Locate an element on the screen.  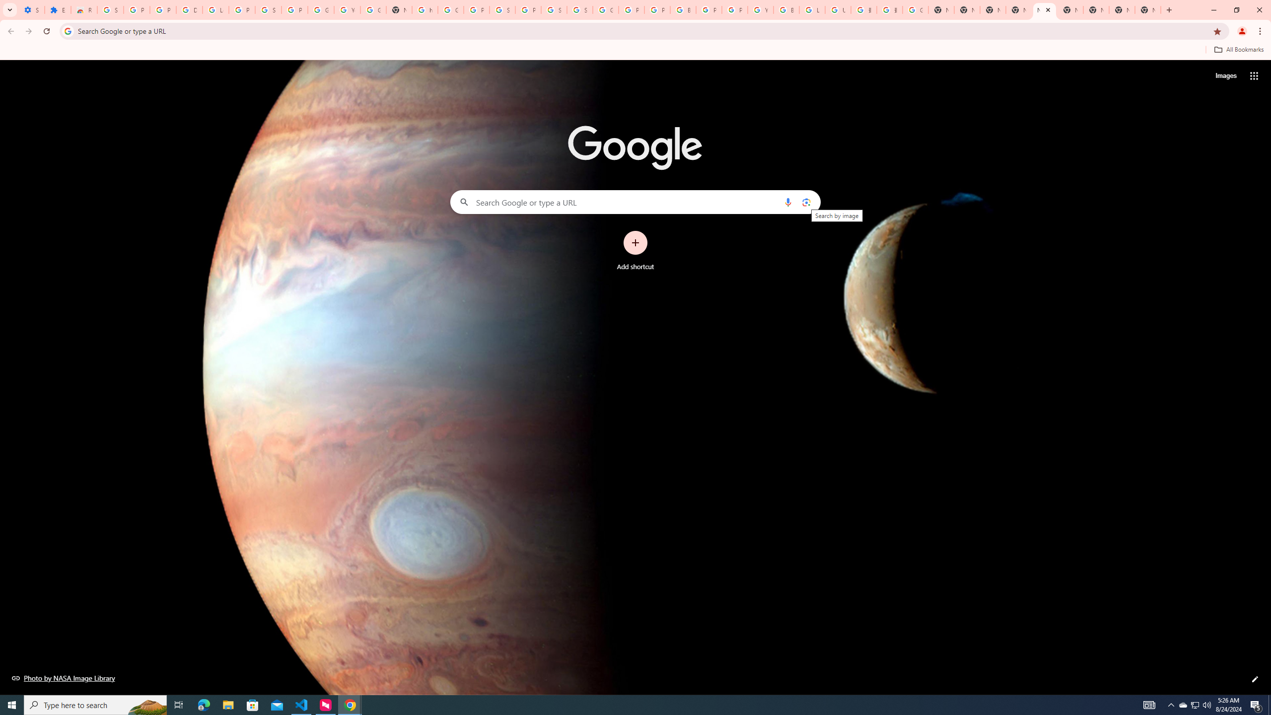
Sign in - Google Accounts is located at coordinates (554, 10).